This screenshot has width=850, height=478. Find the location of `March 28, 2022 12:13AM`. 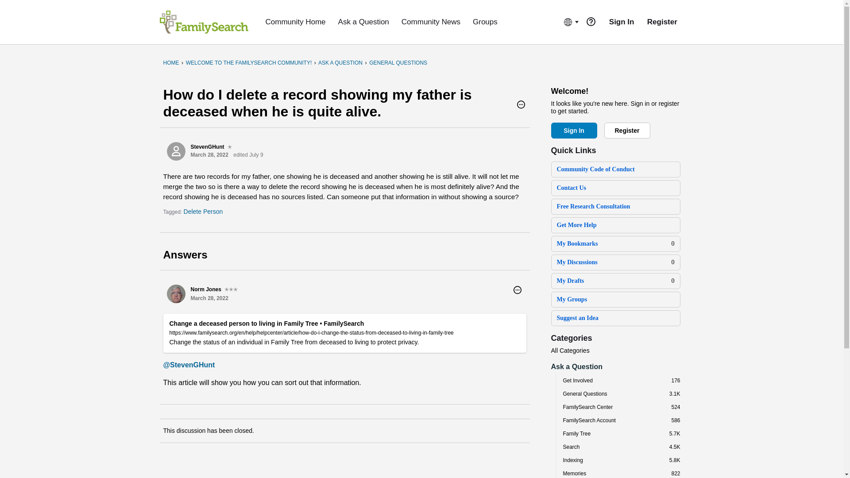

March 28, 2022 12:13AM is located at coordinates (209, 298).